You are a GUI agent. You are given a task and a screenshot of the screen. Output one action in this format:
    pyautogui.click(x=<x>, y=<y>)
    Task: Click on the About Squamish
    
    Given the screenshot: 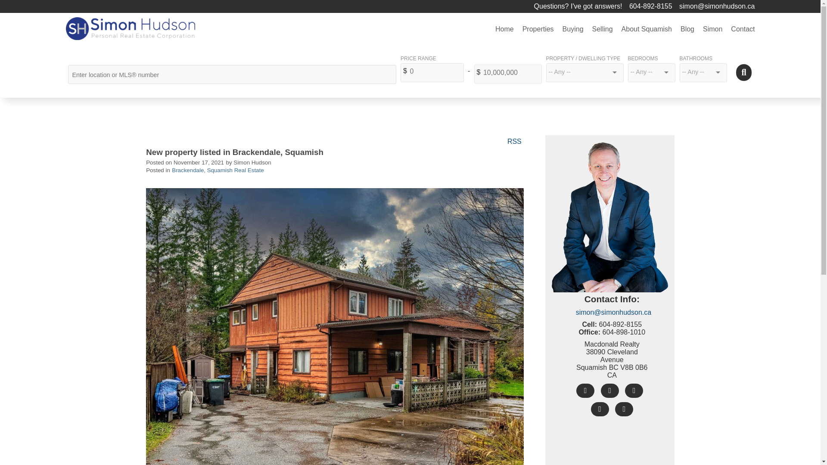 What is the action you would take?
    pyautogui.click(x=647, y=29)
    